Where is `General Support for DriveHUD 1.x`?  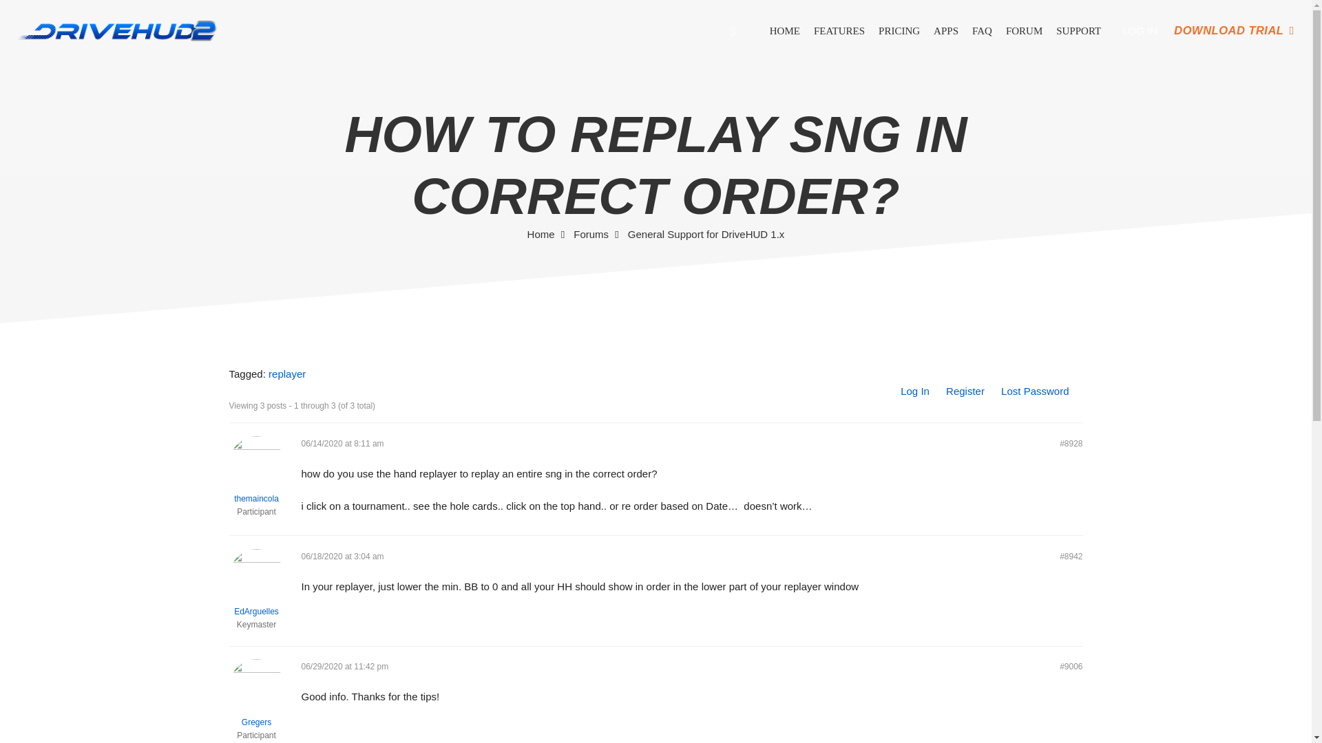
General Support for DriveHUD 1.x is located at coordinates (706, 234).